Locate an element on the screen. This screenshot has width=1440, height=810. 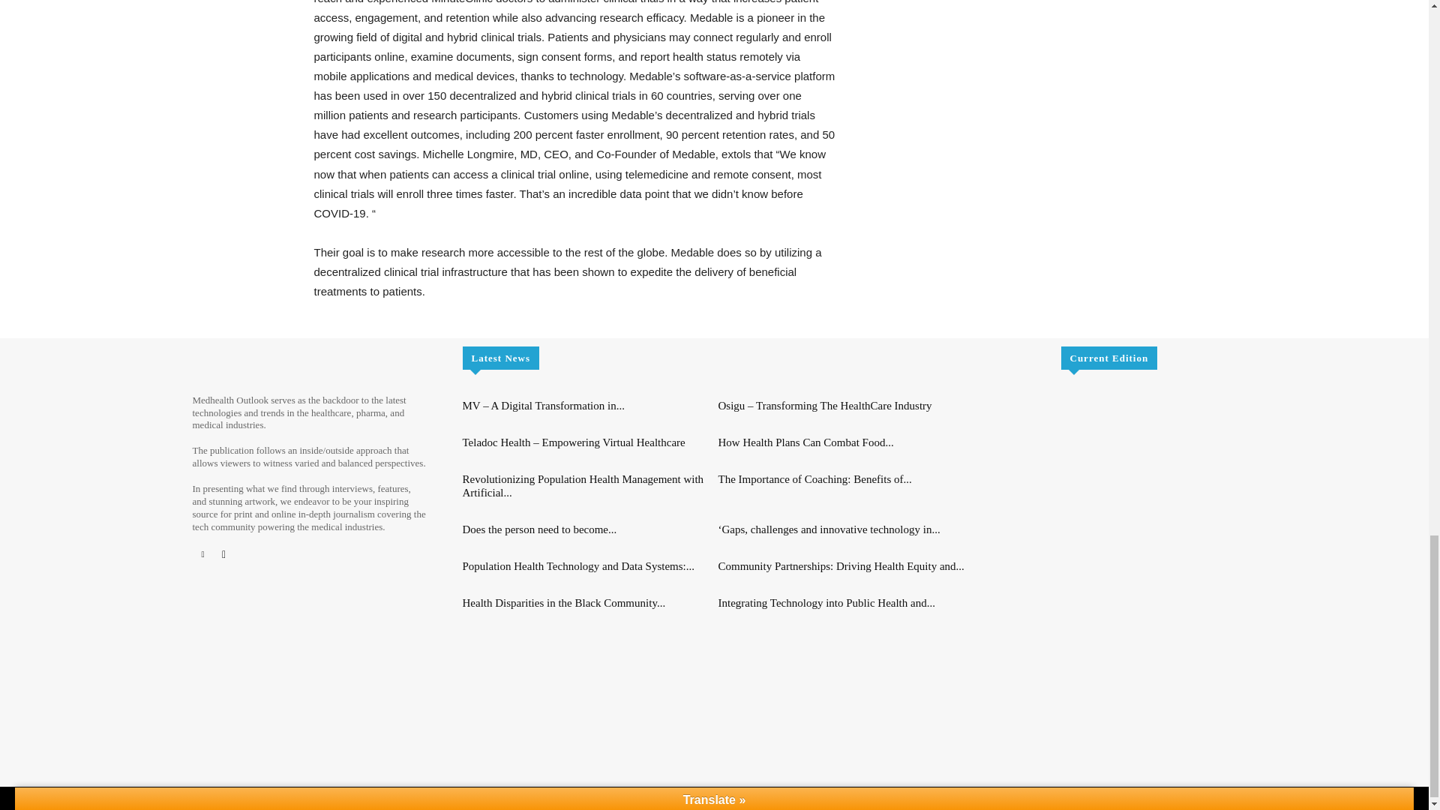
Linkedin is located at coordinates (202, 553).